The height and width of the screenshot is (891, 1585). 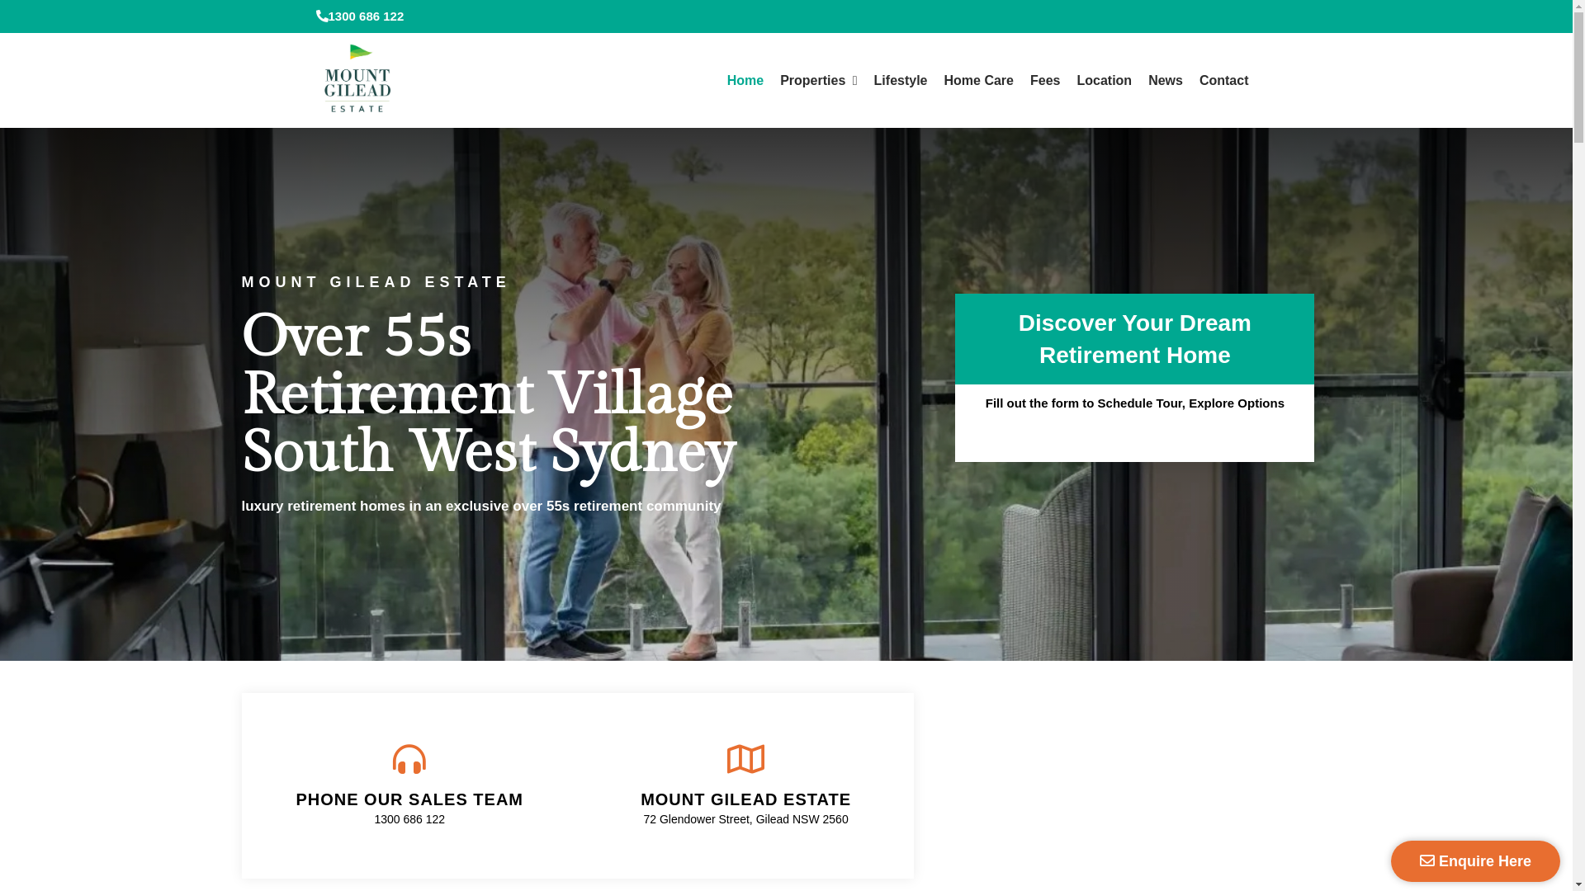 What do you see at coordinates (1476, 861) in the screenshot?
I see `Enquire Here` at bounding box center [1476, 861].